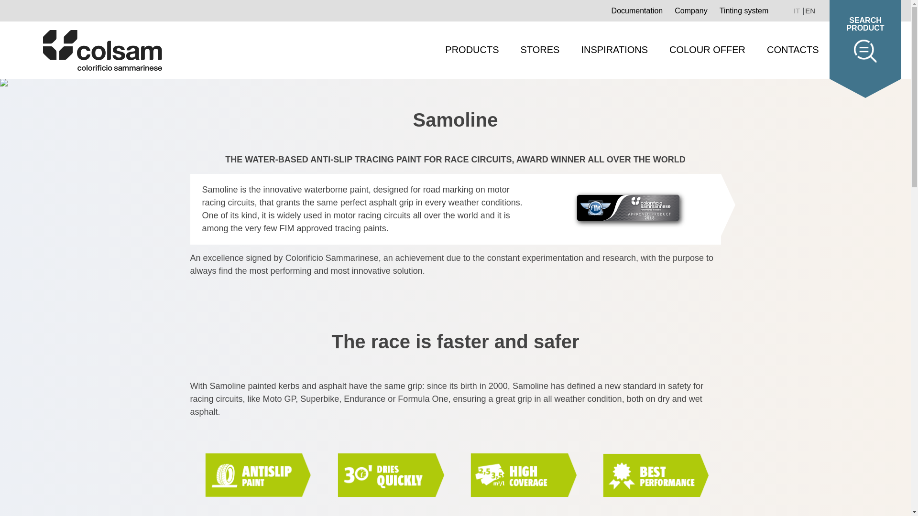 Image resolution: width=918 pixels, height=516 pixels. Describe the element at coordinates (810, 11) in the screenshot. I see `EN` at that location.